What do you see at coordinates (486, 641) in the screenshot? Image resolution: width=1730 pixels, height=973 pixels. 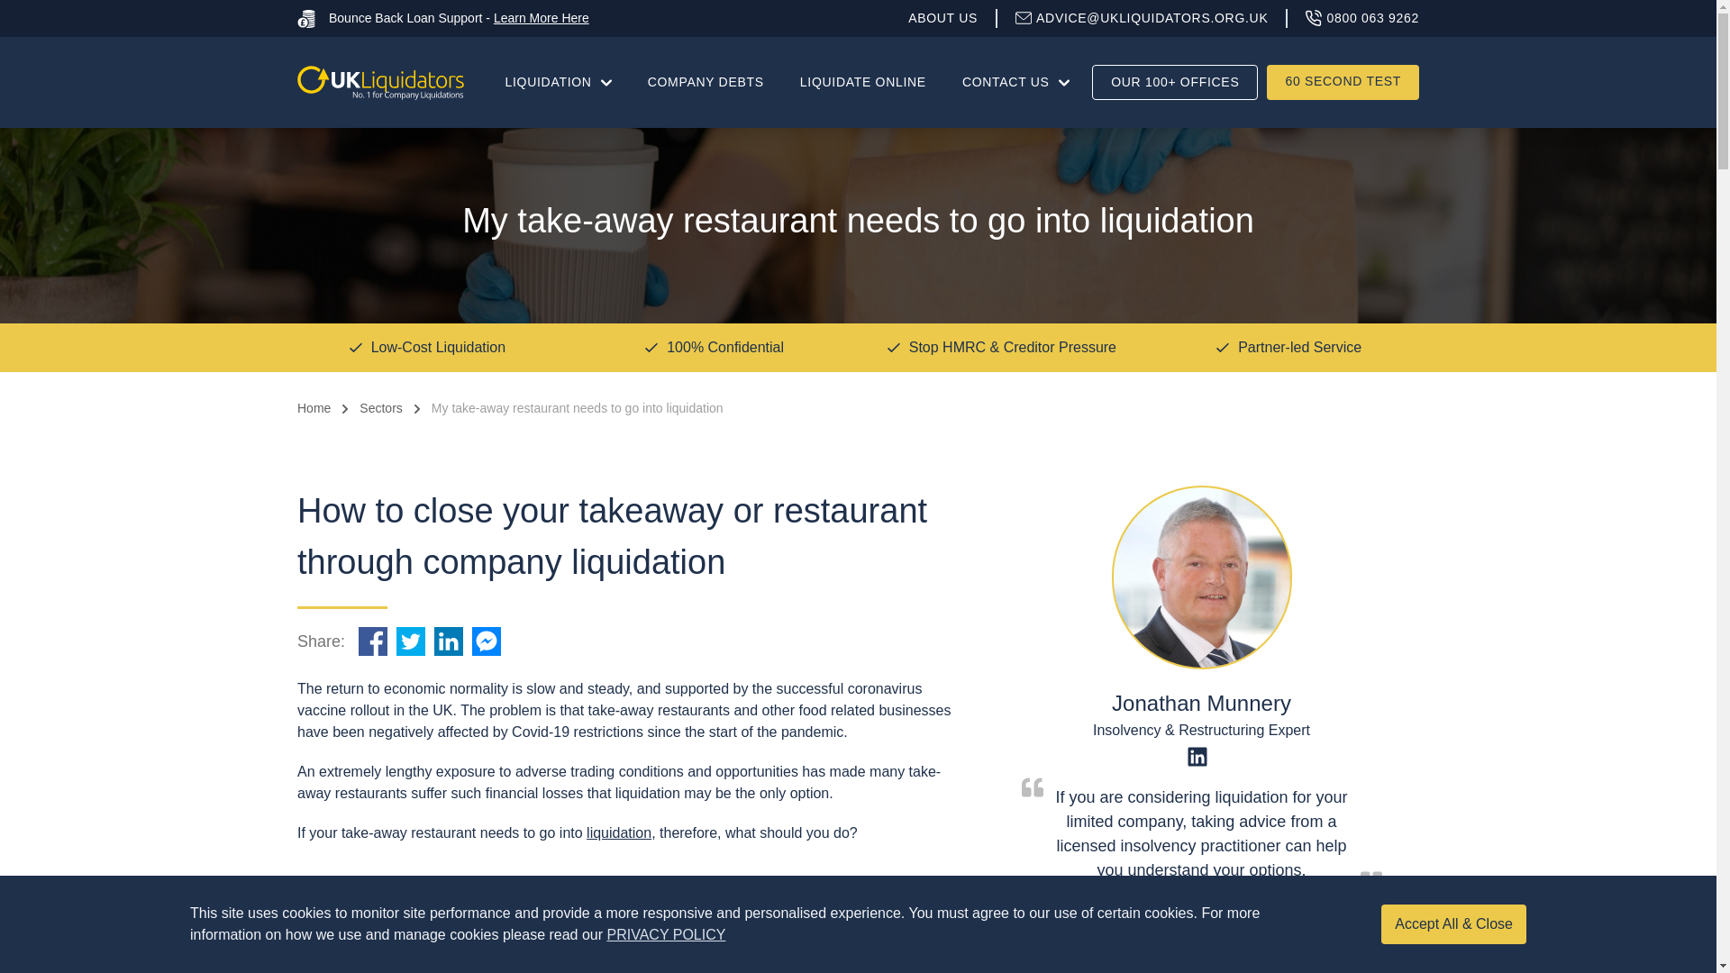 I see `Share via Messenger` at bounding box center [486, 641].